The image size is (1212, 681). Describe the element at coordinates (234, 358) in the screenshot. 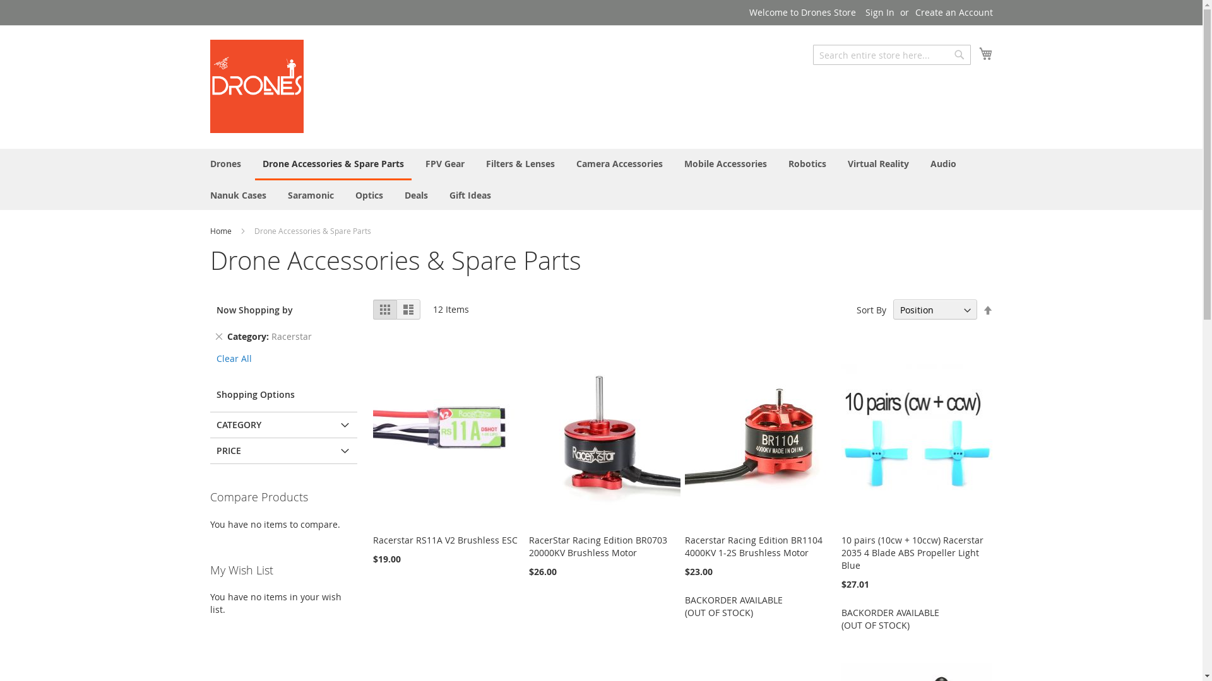

I see `Clear All` at that location.